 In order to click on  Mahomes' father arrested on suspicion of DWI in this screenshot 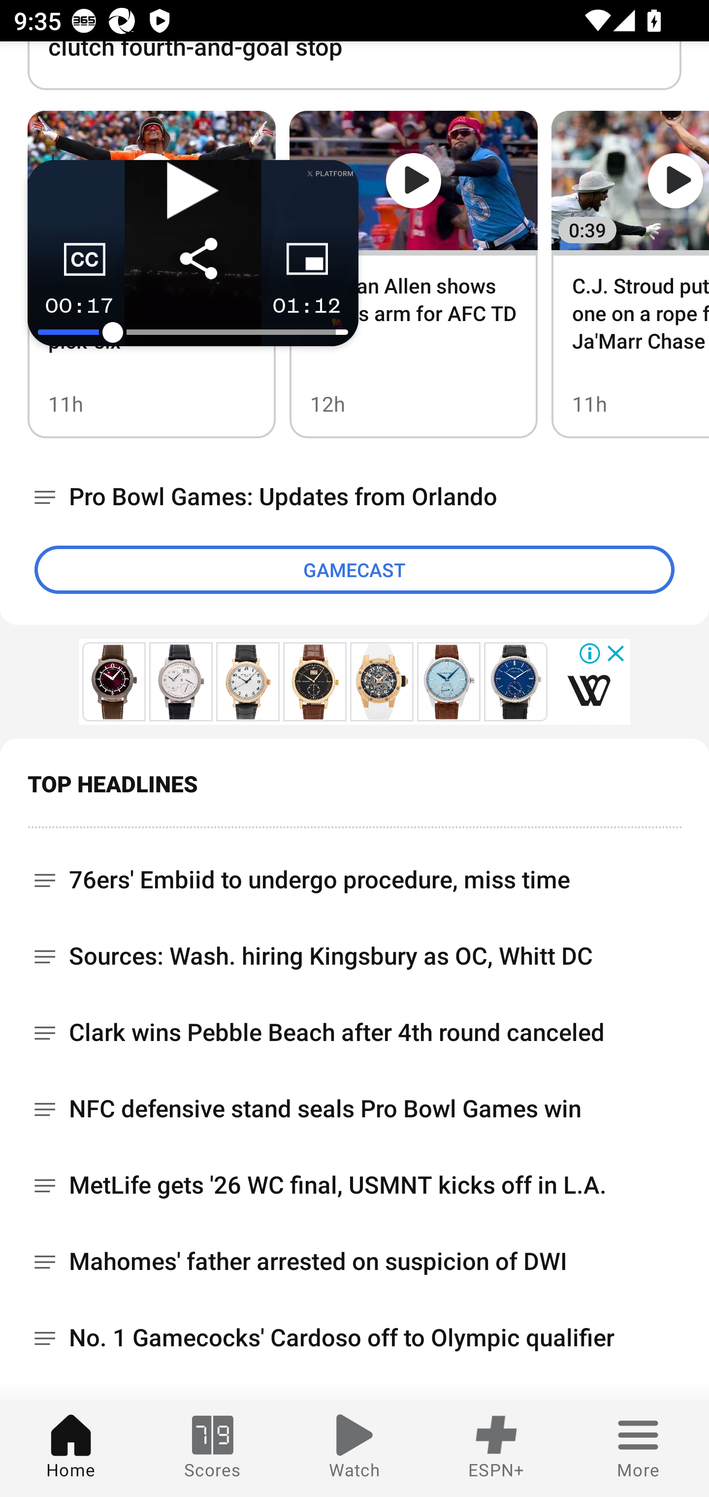, I will do `click(354, 1261)`.